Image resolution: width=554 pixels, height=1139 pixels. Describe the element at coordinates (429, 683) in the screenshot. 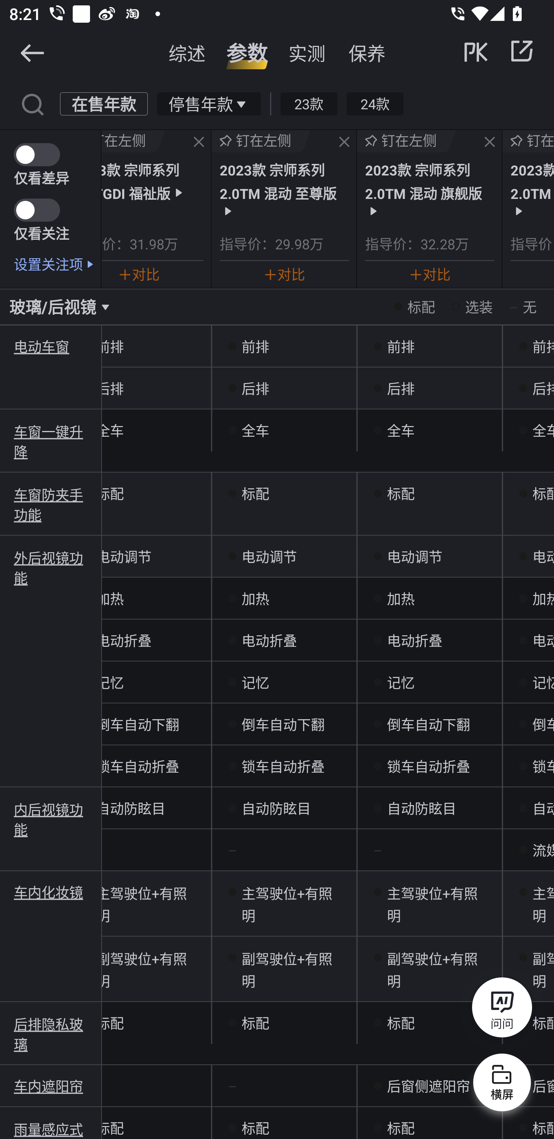

I see `记忆` at that location.